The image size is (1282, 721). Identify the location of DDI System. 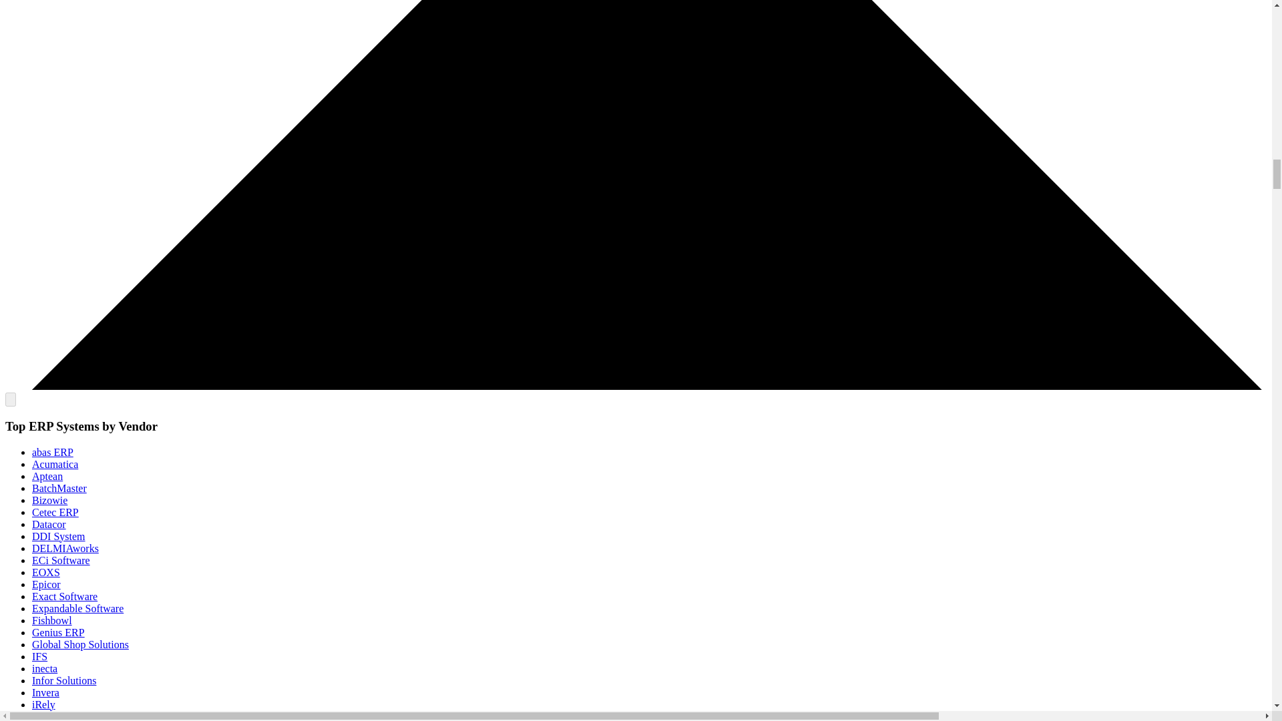
(59, 536).